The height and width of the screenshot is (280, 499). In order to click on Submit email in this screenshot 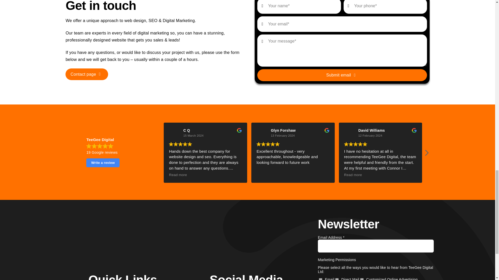, I will do `click(342, 40)`.